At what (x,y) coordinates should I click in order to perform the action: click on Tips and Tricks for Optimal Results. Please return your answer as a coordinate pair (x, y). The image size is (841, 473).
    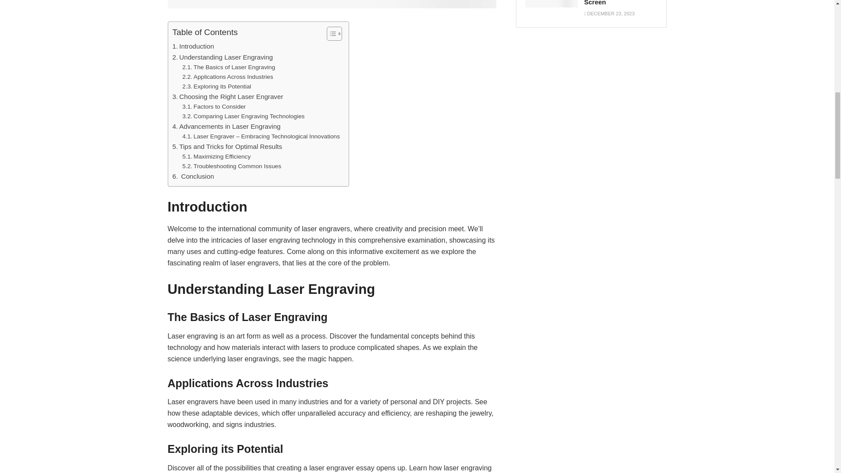
    Looking at the image, I should click on (227, 146).